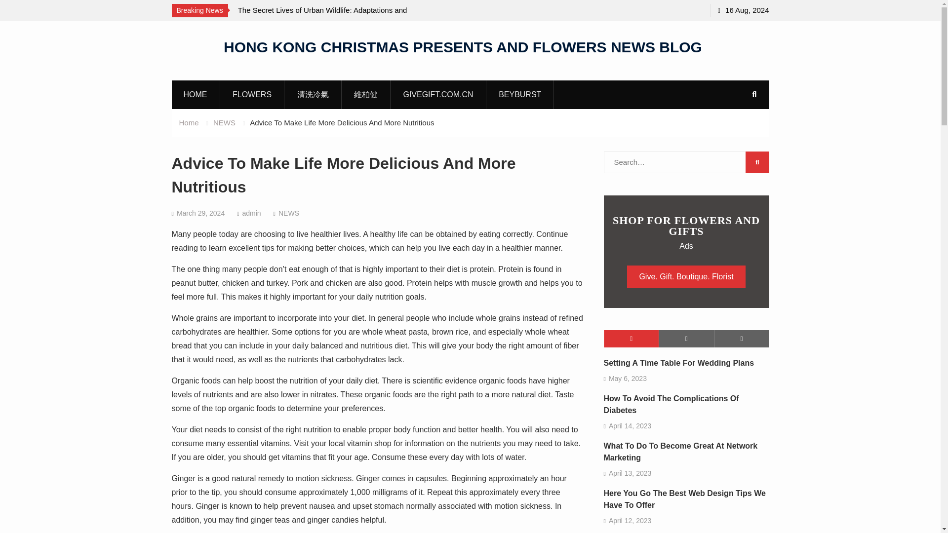 This screenshot has width=948, height=533. I want to click on Give. Gift. Boutique. Florist, so click(686, 276).